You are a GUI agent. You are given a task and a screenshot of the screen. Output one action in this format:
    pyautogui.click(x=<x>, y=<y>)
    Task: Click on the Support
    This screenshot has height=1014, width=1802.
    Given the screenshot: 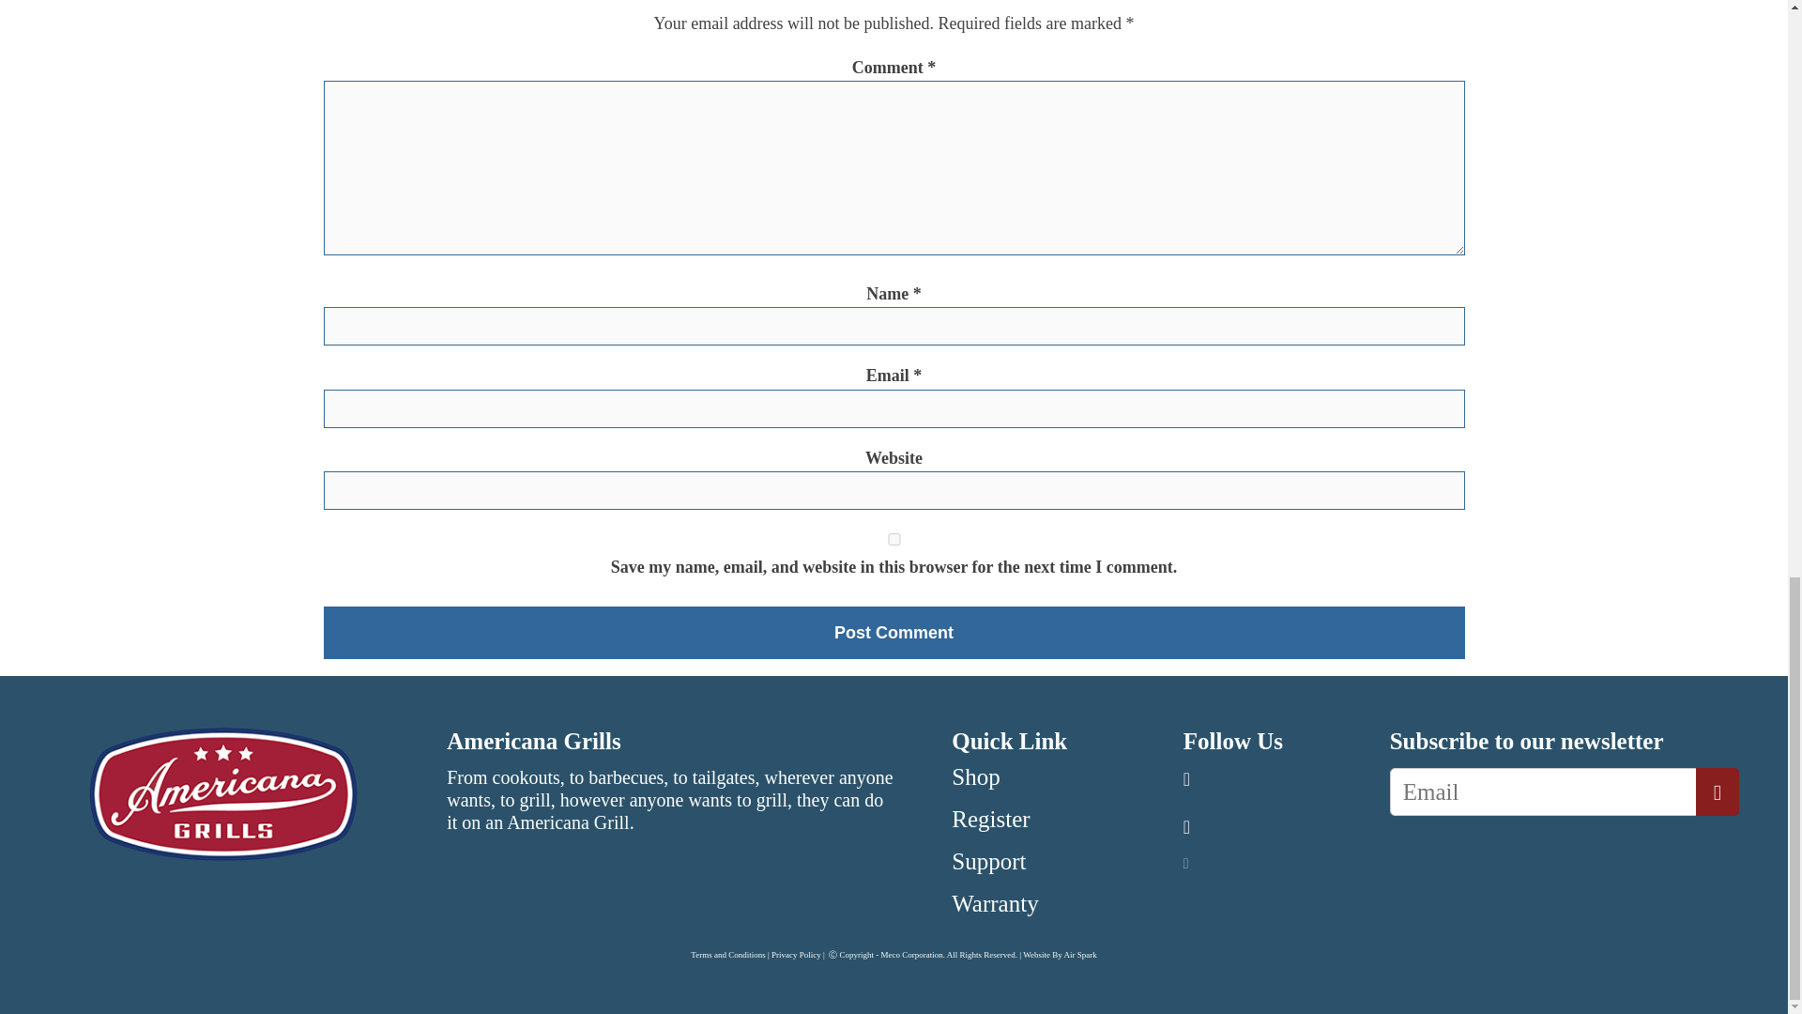 What is the action you would take?
    pyautogui.click(x=987, y=860)
    